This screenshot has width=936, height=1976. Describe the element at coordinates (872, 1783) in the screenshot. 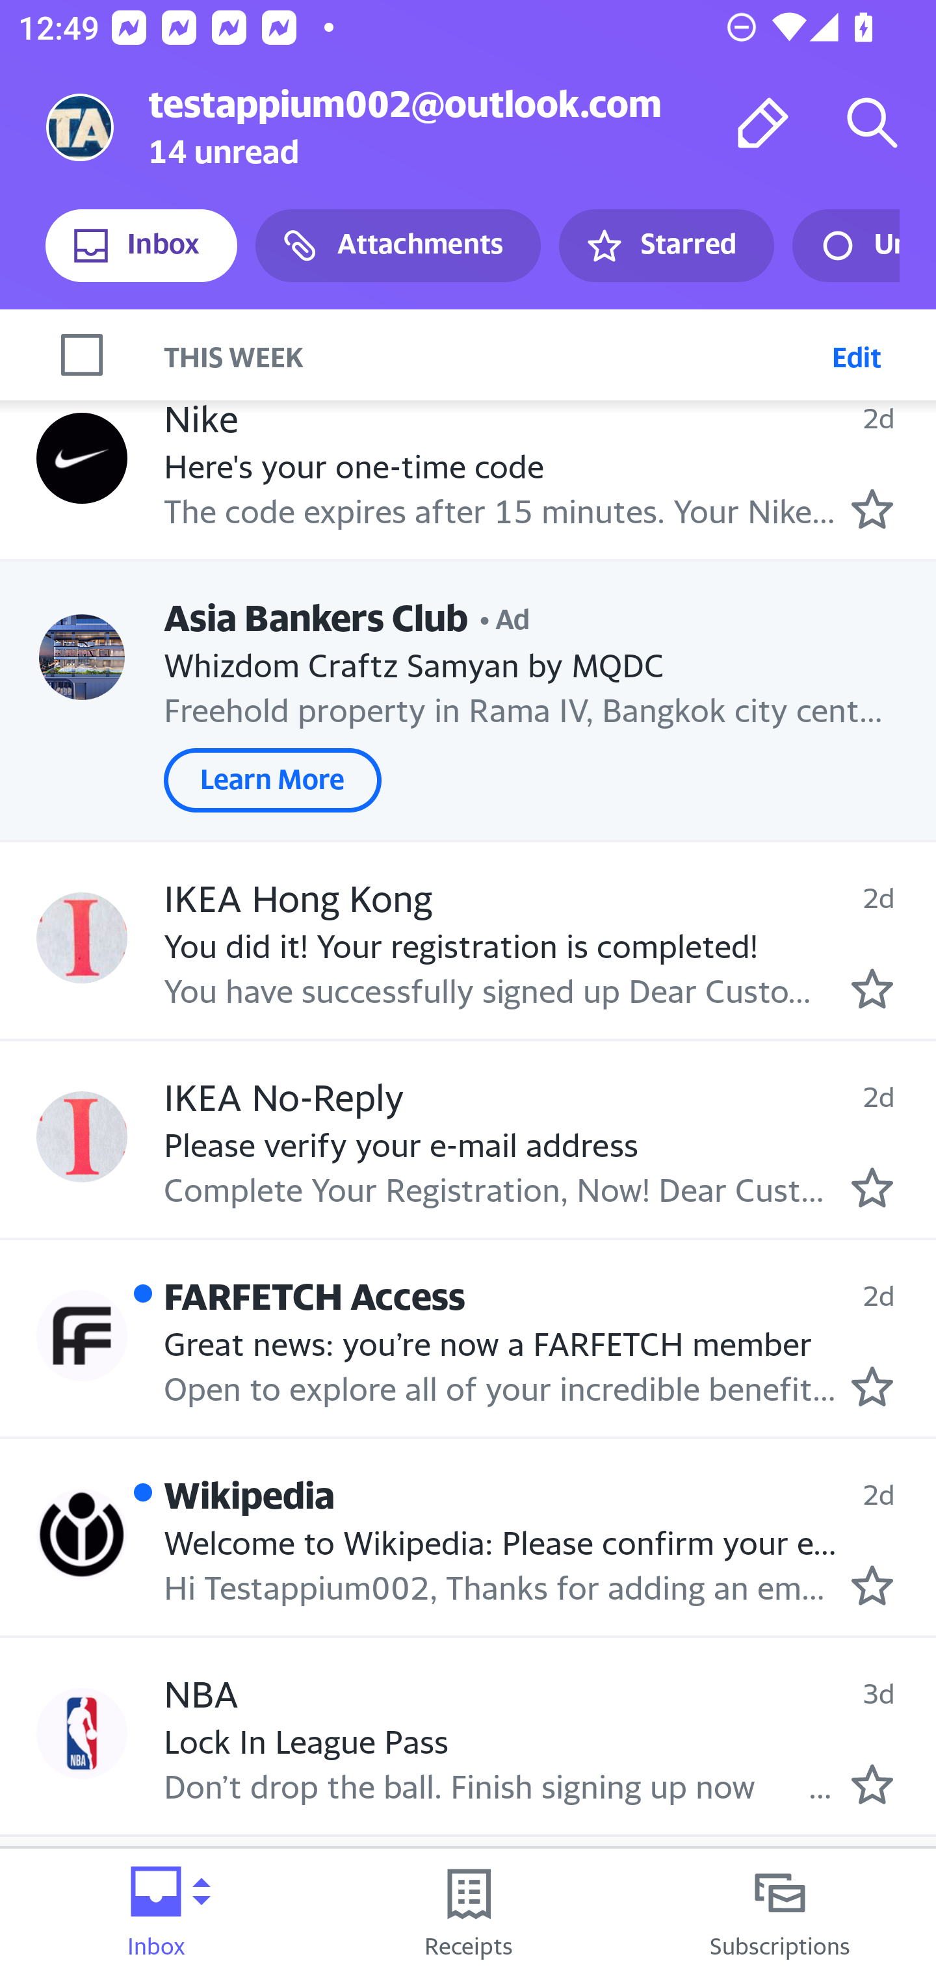

I see `Mark as starred.` at that location.